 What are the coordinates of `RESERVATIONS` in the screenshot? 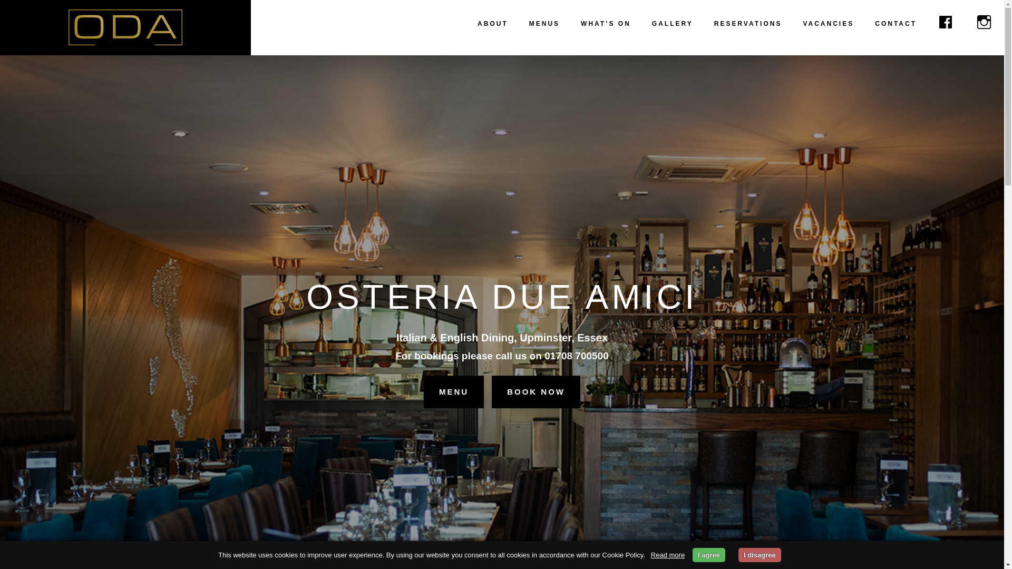 It's located at (747, 24).